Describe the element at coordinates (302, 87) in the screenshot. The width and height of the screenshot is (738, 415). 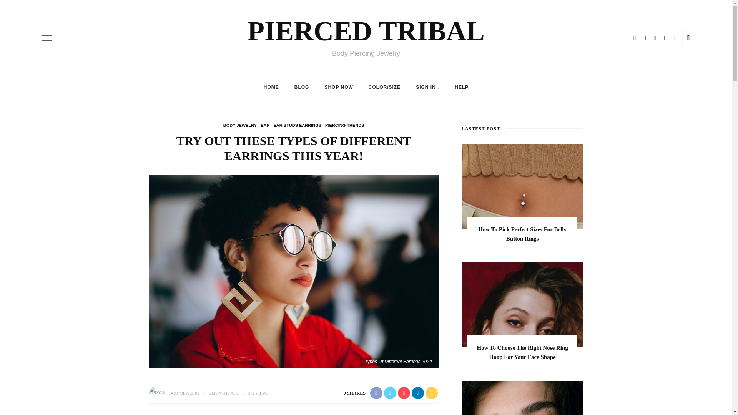
I see `BLOG` at that location.